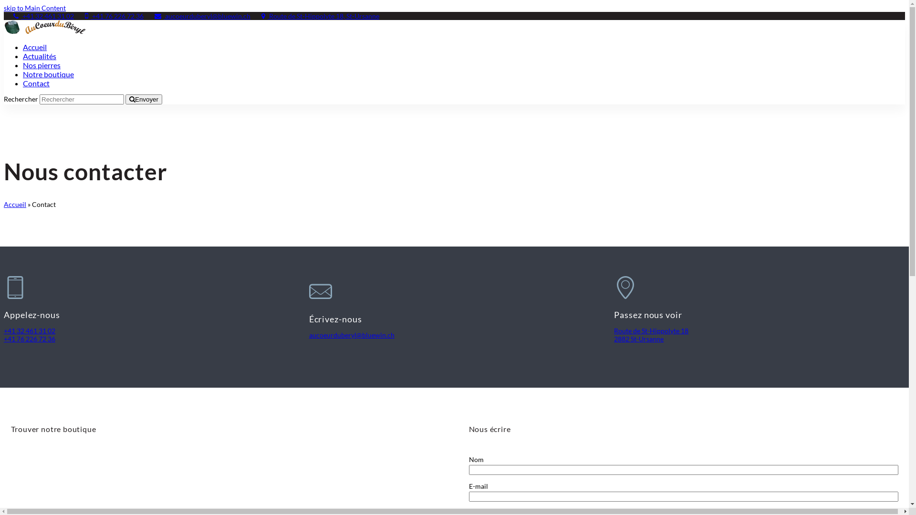  I want to click on +41 76 226 72 36, so click(30, 339).